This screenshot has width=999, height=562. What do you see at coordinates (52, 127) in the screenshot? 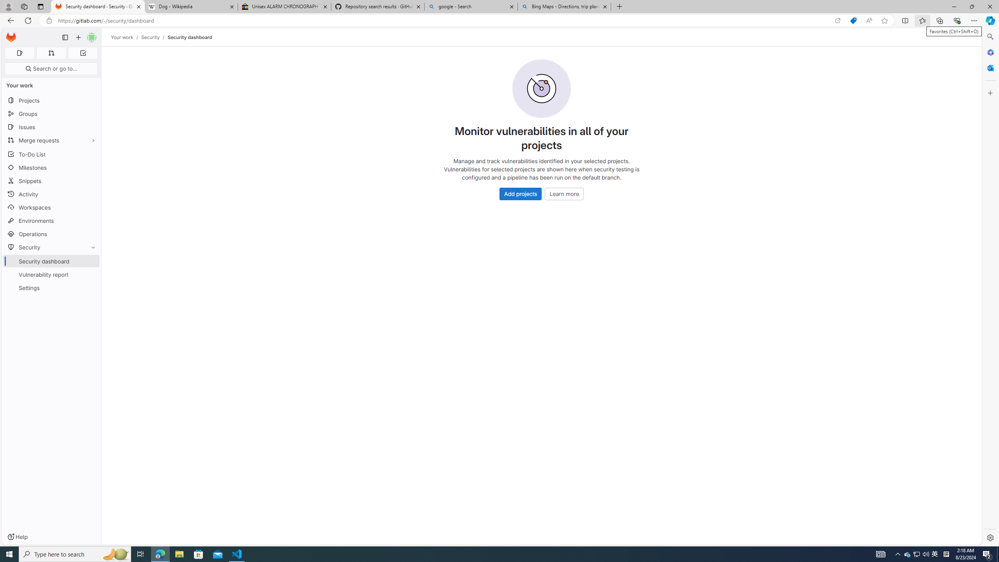
I see `Issues` at bounding box center [52, 127].